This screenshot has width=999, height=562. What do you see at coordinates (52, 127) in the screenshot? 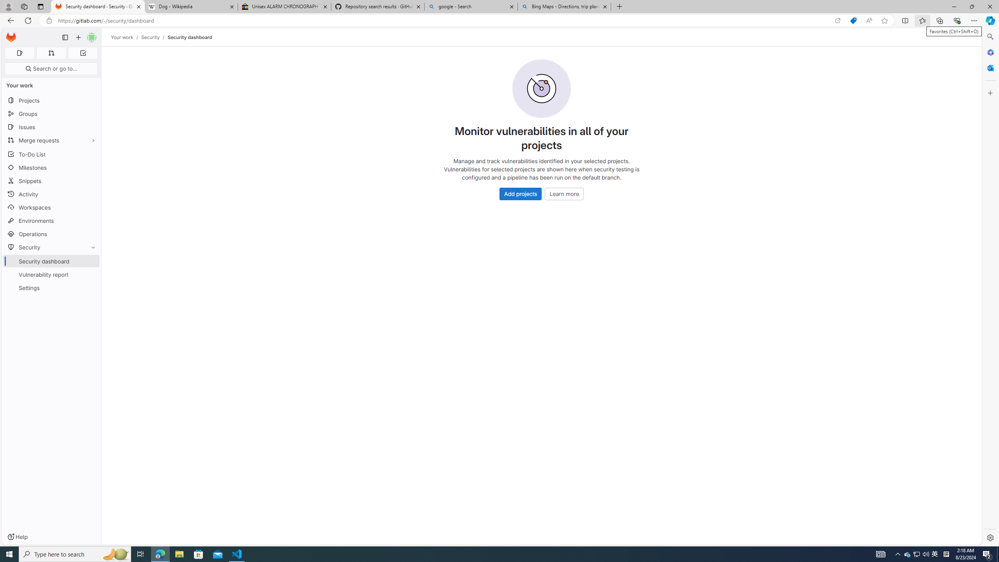
I see `Issues` at bounding box center [52, 127].